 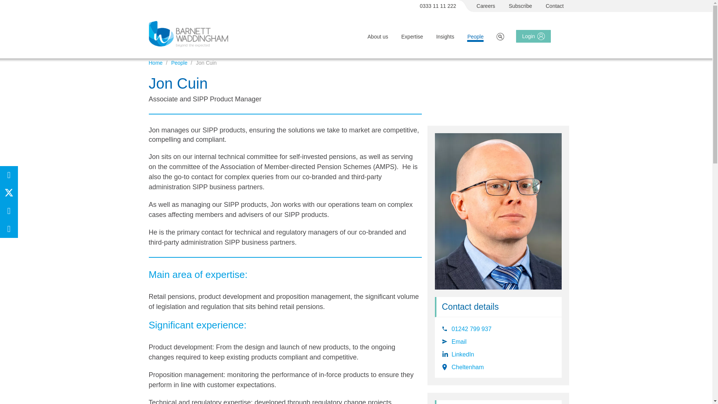 What do you see at coordinates (555, 6) in the screenshot?
I see `Contact` at bounding box center [555, 6].